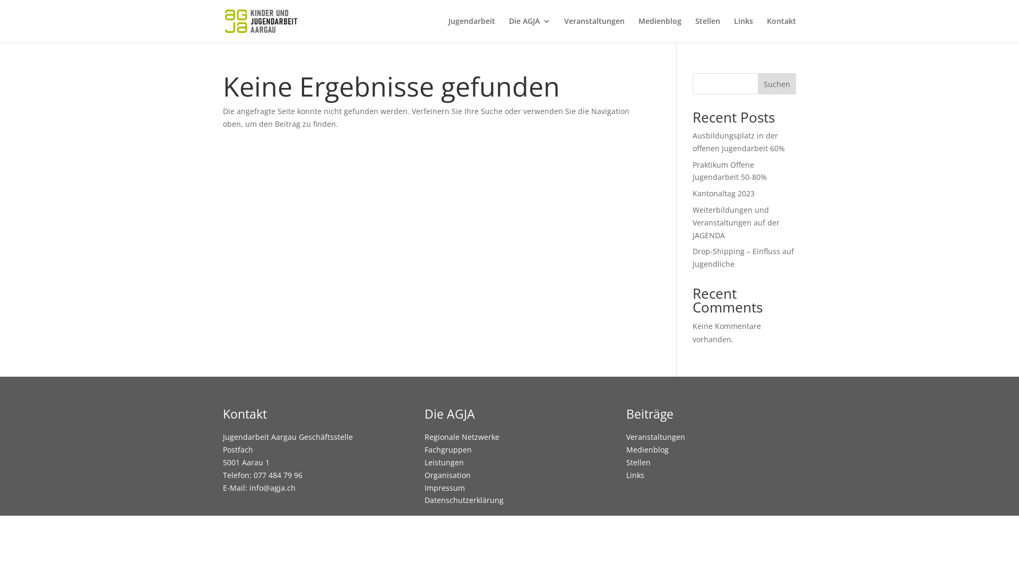 This screenshot has width=1019, height=573. Describe the element at coordinates (739, 142) in the screenshot. I see `Ausbildungsplatz in der offenen Jugendarbeit 60%` at that location.